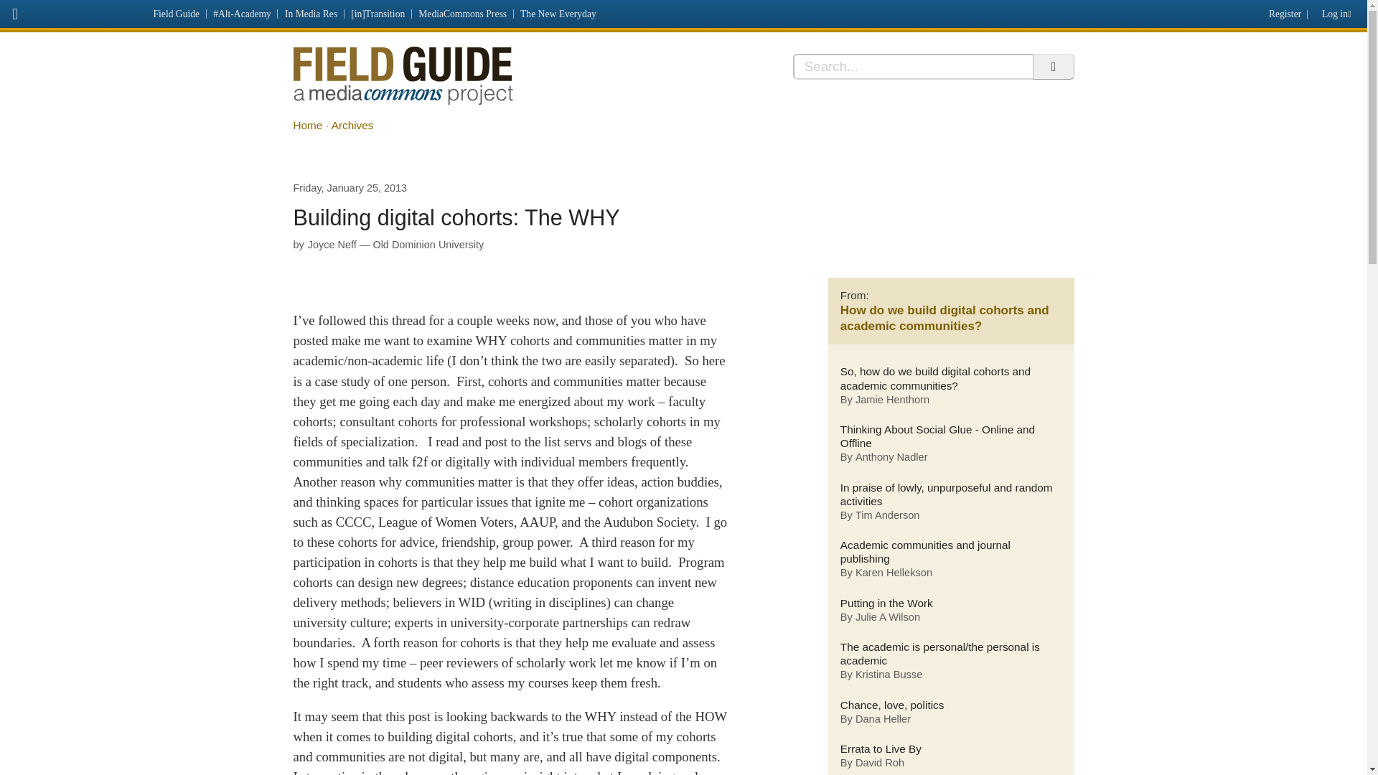  Describe the element at coordinates (892, 400) in the screenshot. I see `Jamie Henthorn` at that location.